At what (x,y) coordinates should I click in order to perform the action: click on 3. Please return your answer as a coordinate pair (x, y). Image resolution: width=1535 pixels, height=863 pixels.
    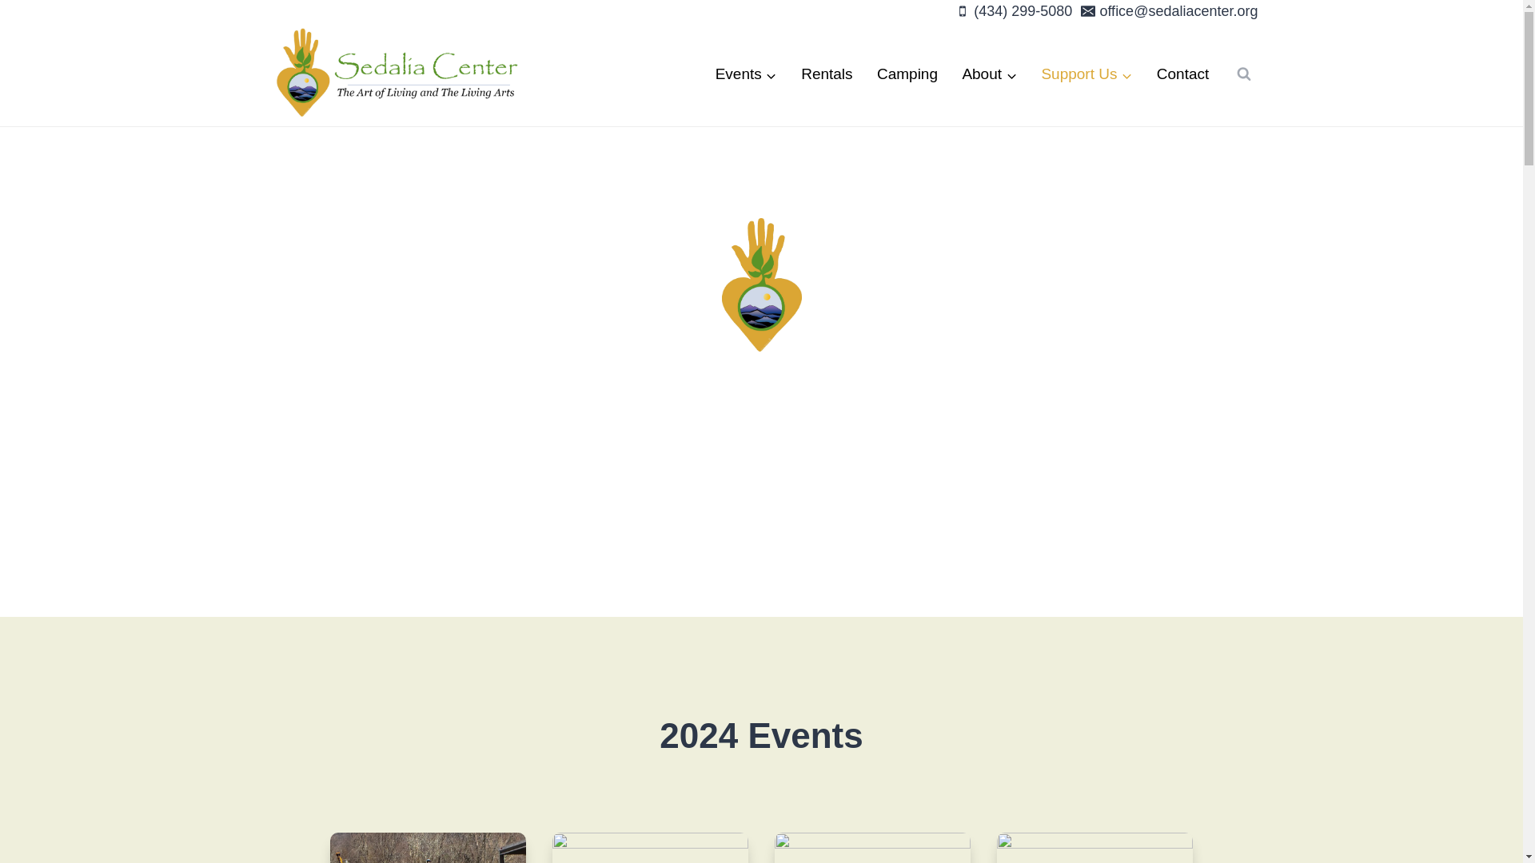
    Looking at the image, I should click on (873, 848).